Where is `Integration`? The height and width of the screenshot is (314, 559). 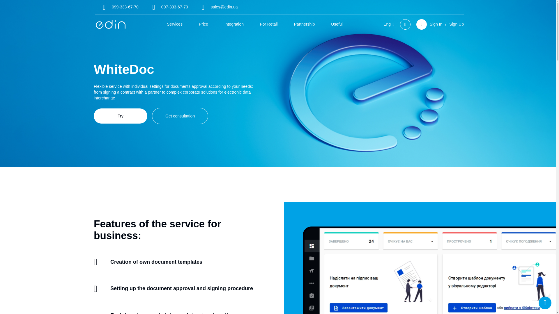 Integration is located at coordinates (234, 24).